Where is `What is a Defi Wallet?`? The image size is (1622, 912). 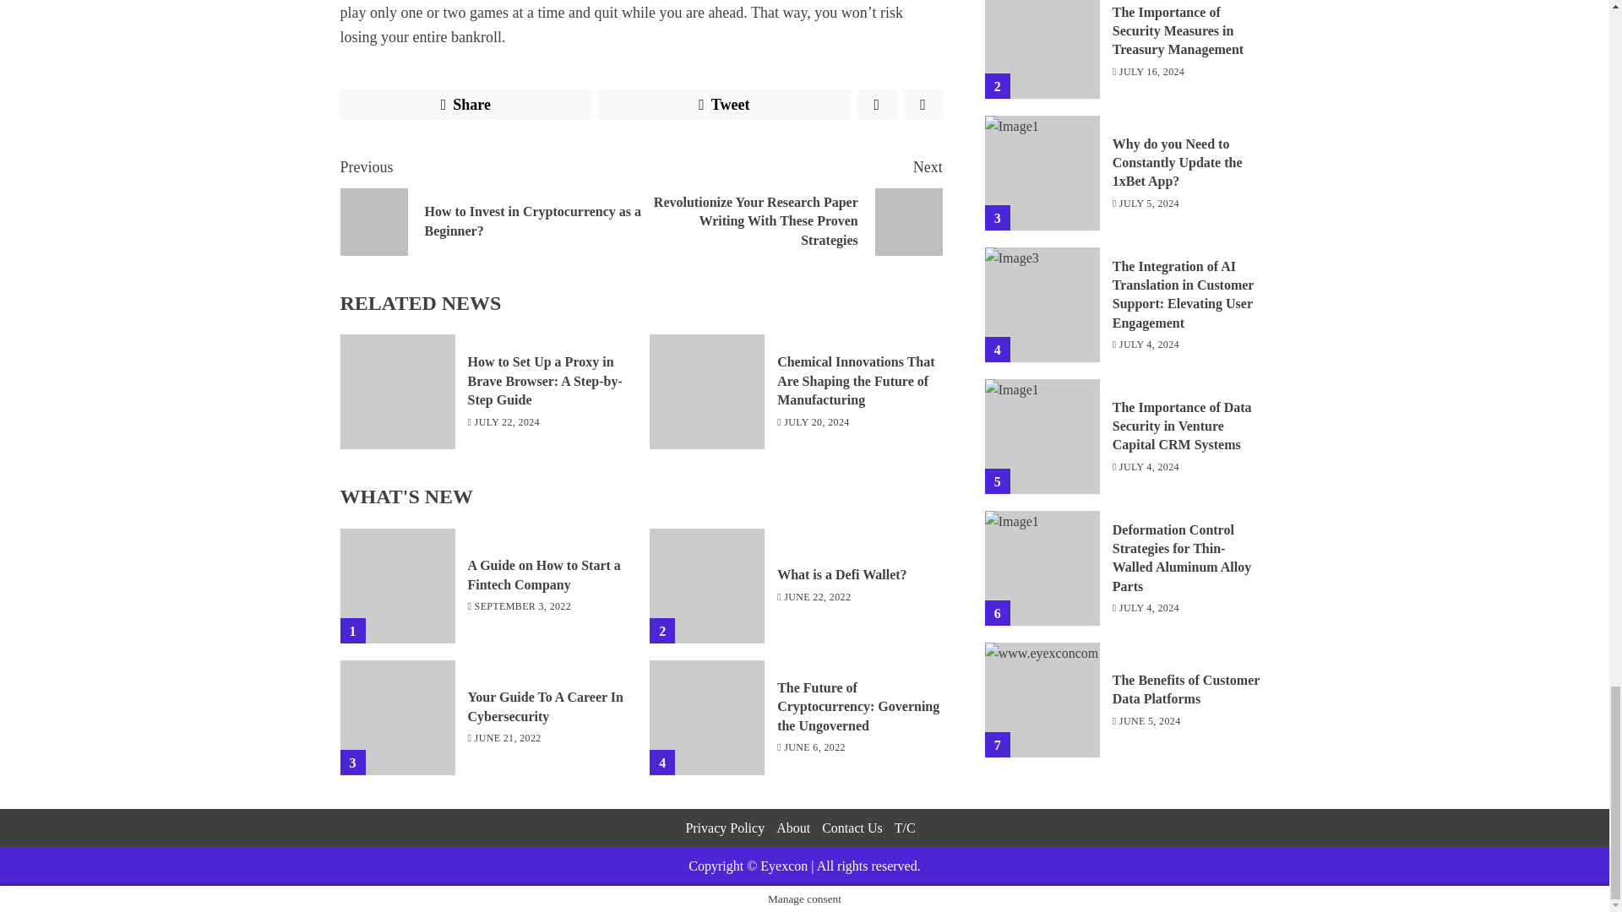
What is a Defi Wallet? is located at coordinates (706, 586).